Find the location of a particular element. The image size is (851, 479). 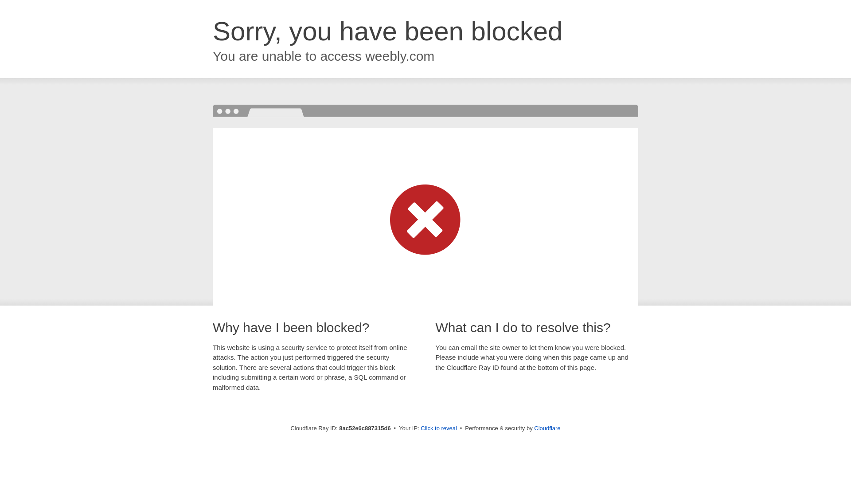

Cloudflare is located at coordinates (547, 428).